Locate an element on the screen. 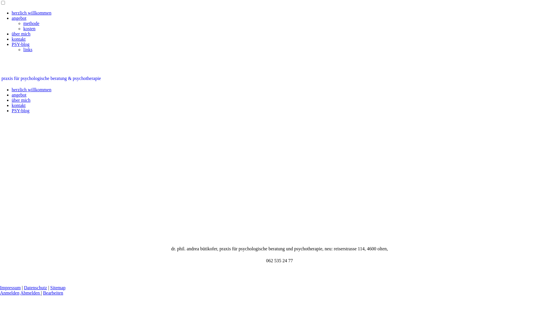 The width and height of the screenshot is (559, 314). Bearbeiten is located at coordinates (53, 293).